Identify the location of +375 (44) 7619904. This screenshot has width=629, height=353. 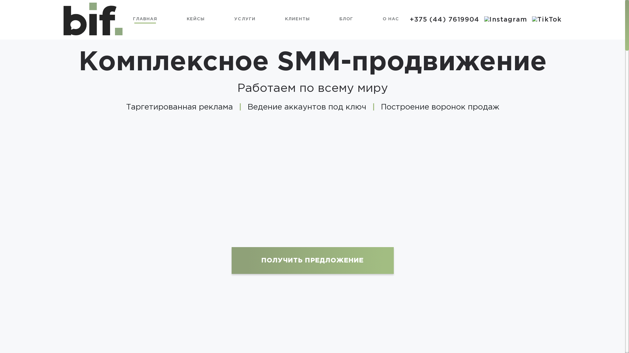
(445, 20).